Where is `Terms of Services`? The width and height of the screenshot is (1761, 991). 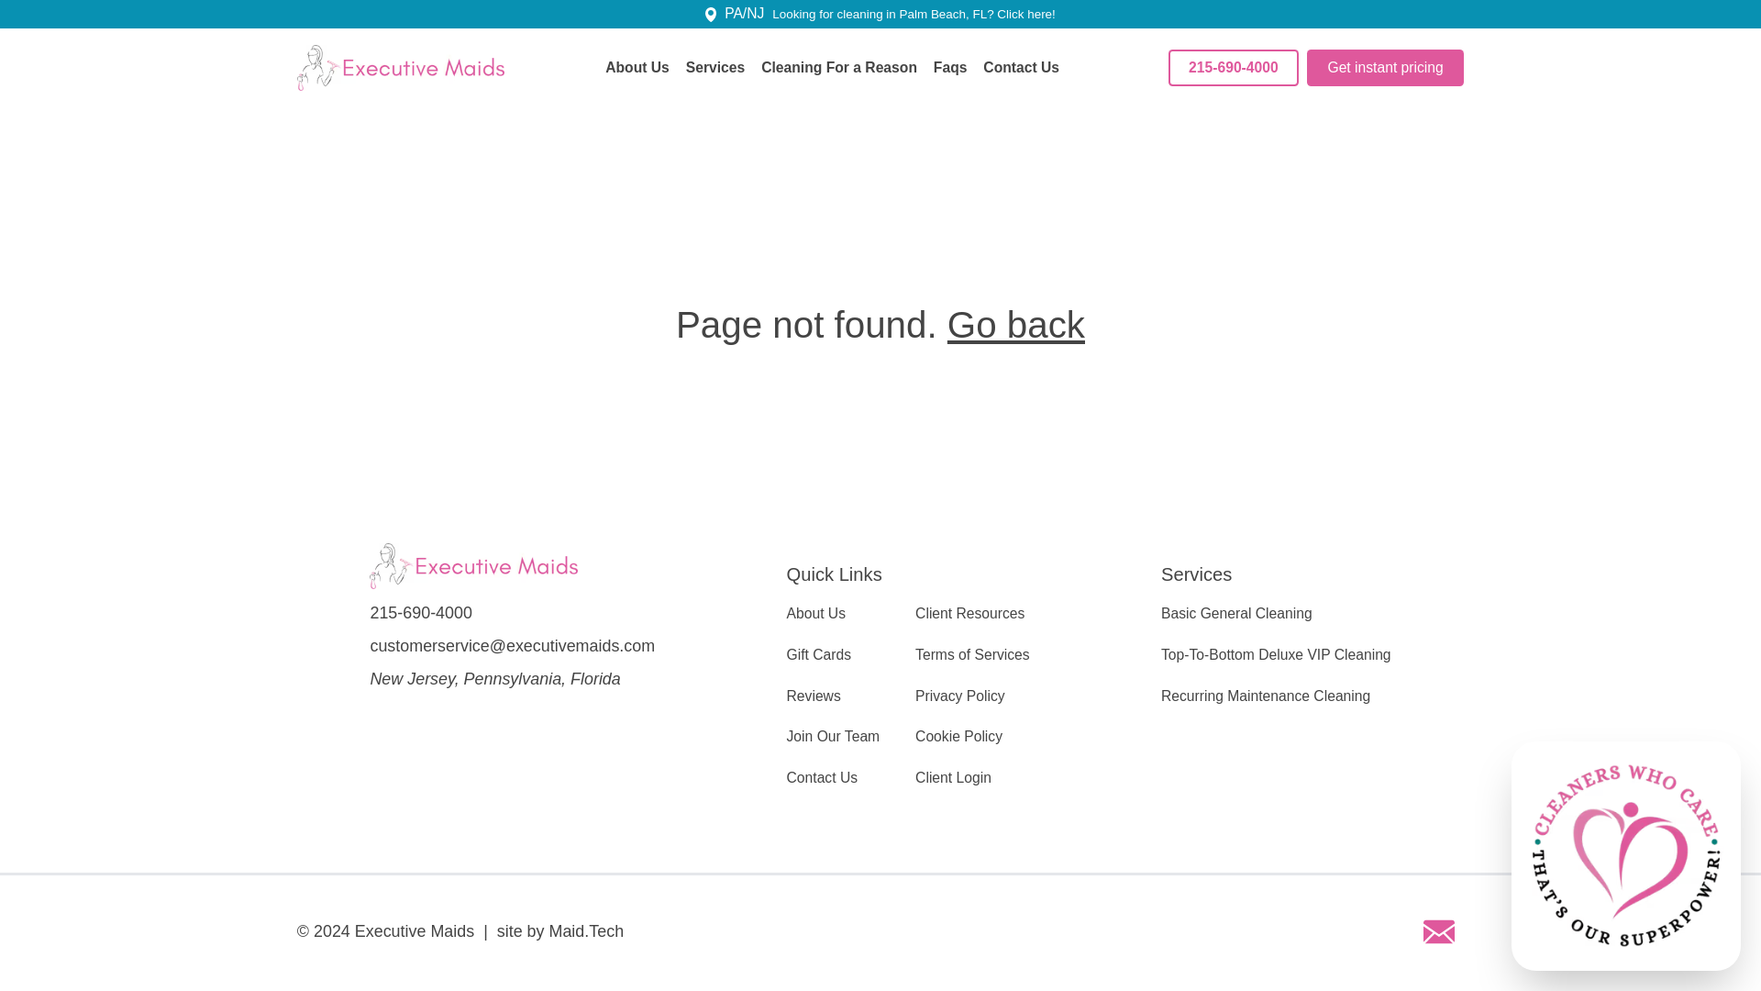 Terms of Services is located at coordinates (972, 655).